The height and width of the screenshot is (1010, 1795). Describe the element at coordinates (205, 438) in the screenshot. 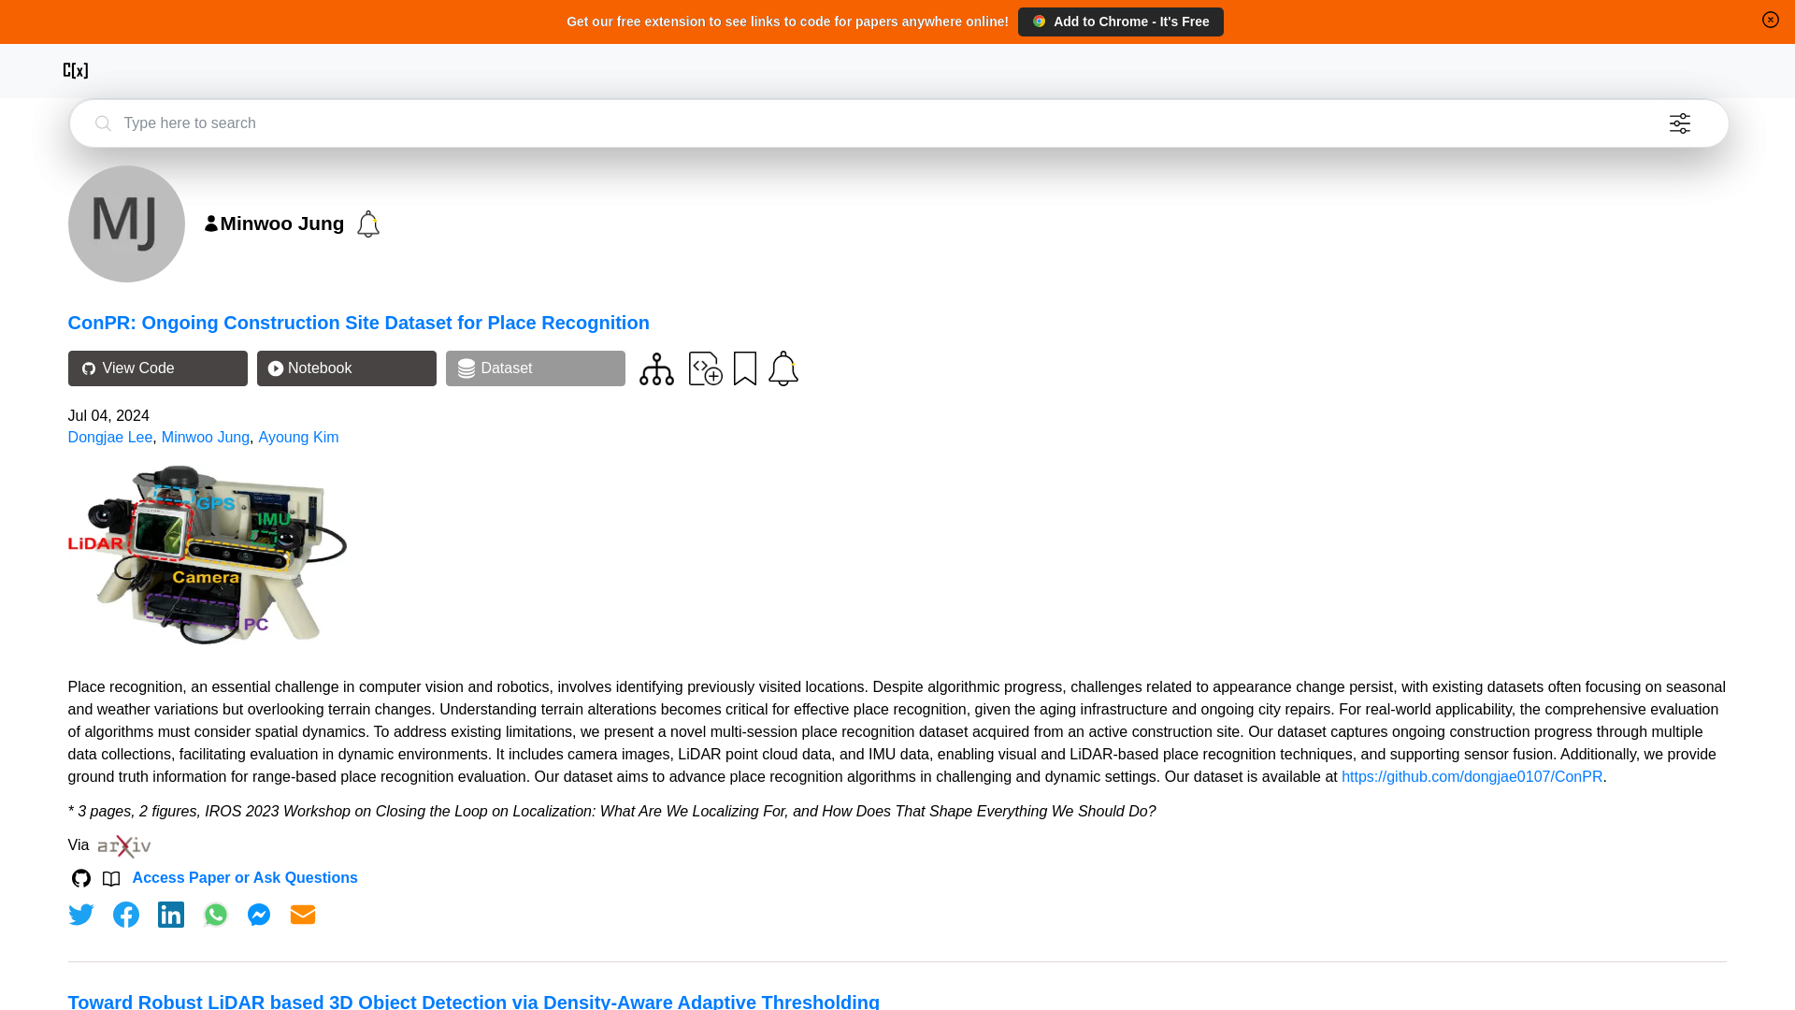

I see `Minwoo Jung` at that location.